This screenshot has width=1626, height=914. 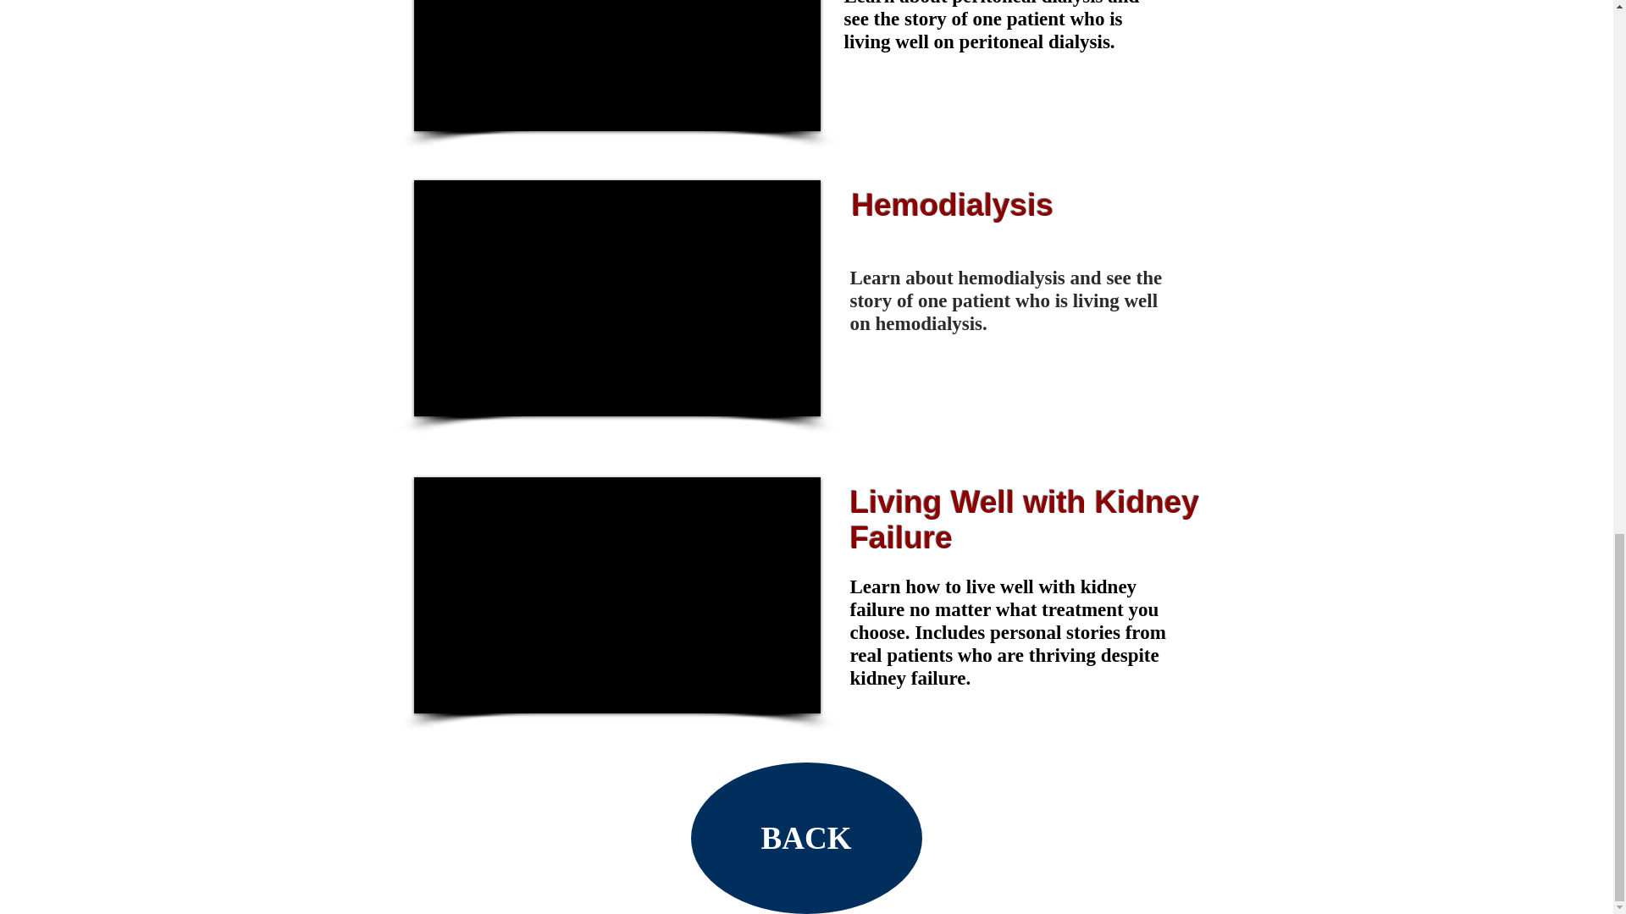 What do you see at coordinates (616, 298) in the screenshot?
I see `External YouTube` at bounding box center [616, 298].